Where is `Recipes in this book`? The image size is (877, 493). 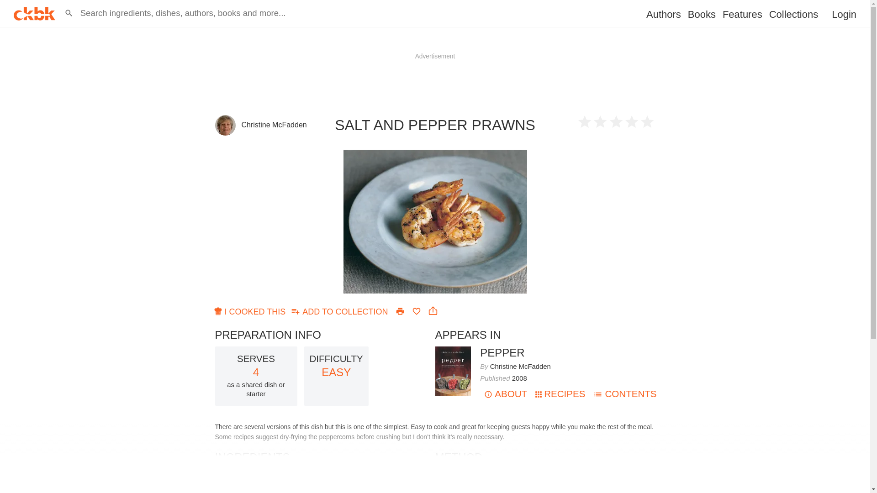 Recipes in this book is located at coordinates (560, 393).